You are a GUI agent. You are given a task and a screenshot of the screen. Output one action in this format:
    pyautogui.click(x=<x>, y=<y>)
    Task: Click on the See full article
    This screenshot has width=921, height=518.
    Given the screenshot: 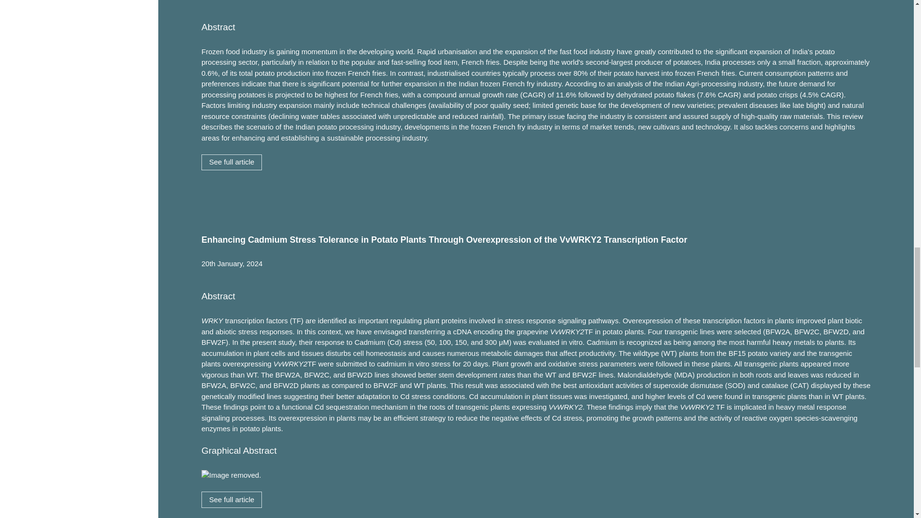 What is the action you would take?
    pyautogui.click(x=231, y=500)
    